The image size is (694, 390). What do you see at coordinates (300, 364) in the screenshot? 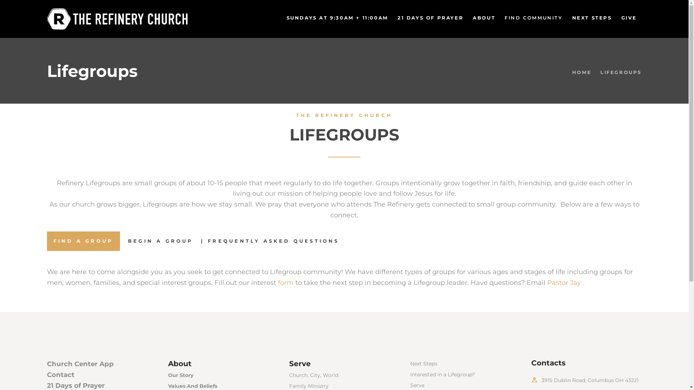
I see `Serve` at bounding box center [300, 364].